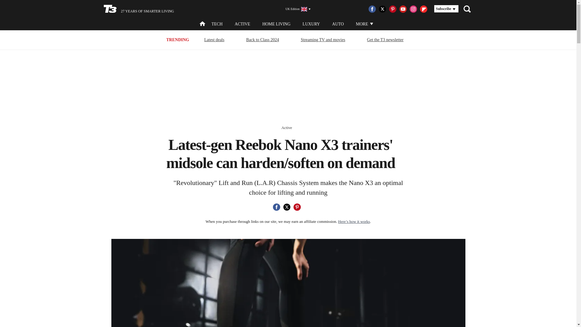 This screenshot has width=581, height=327. I want to click on AUTO, so click(338, 24).